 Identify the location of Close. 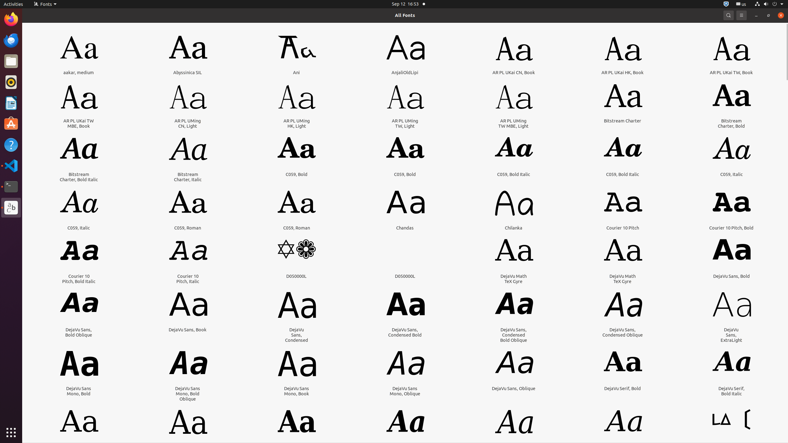
(781, 15).